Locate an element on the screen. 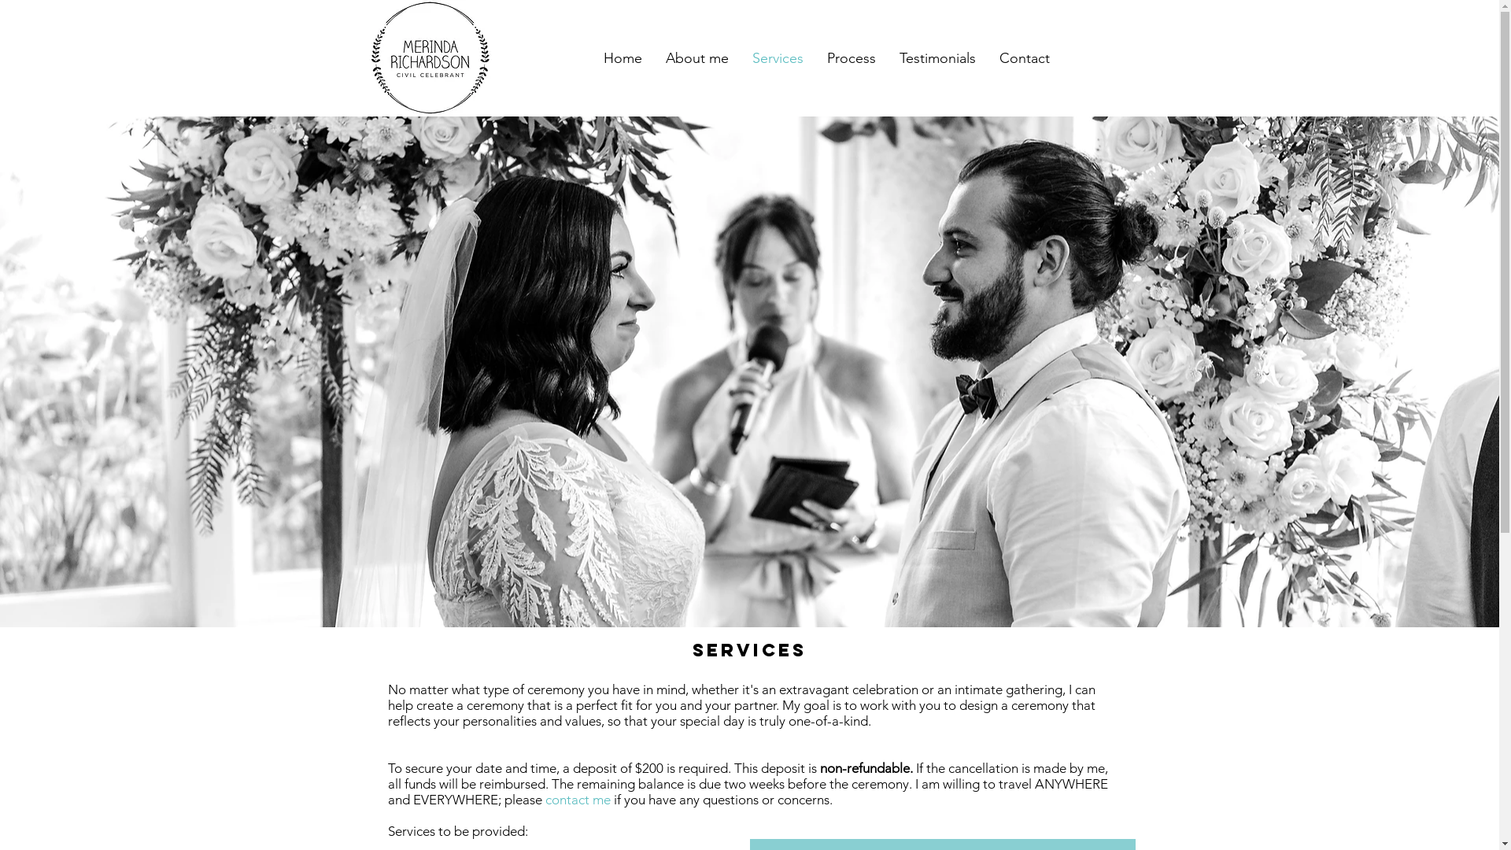  Testimonials is located at coordinates (938, 58).